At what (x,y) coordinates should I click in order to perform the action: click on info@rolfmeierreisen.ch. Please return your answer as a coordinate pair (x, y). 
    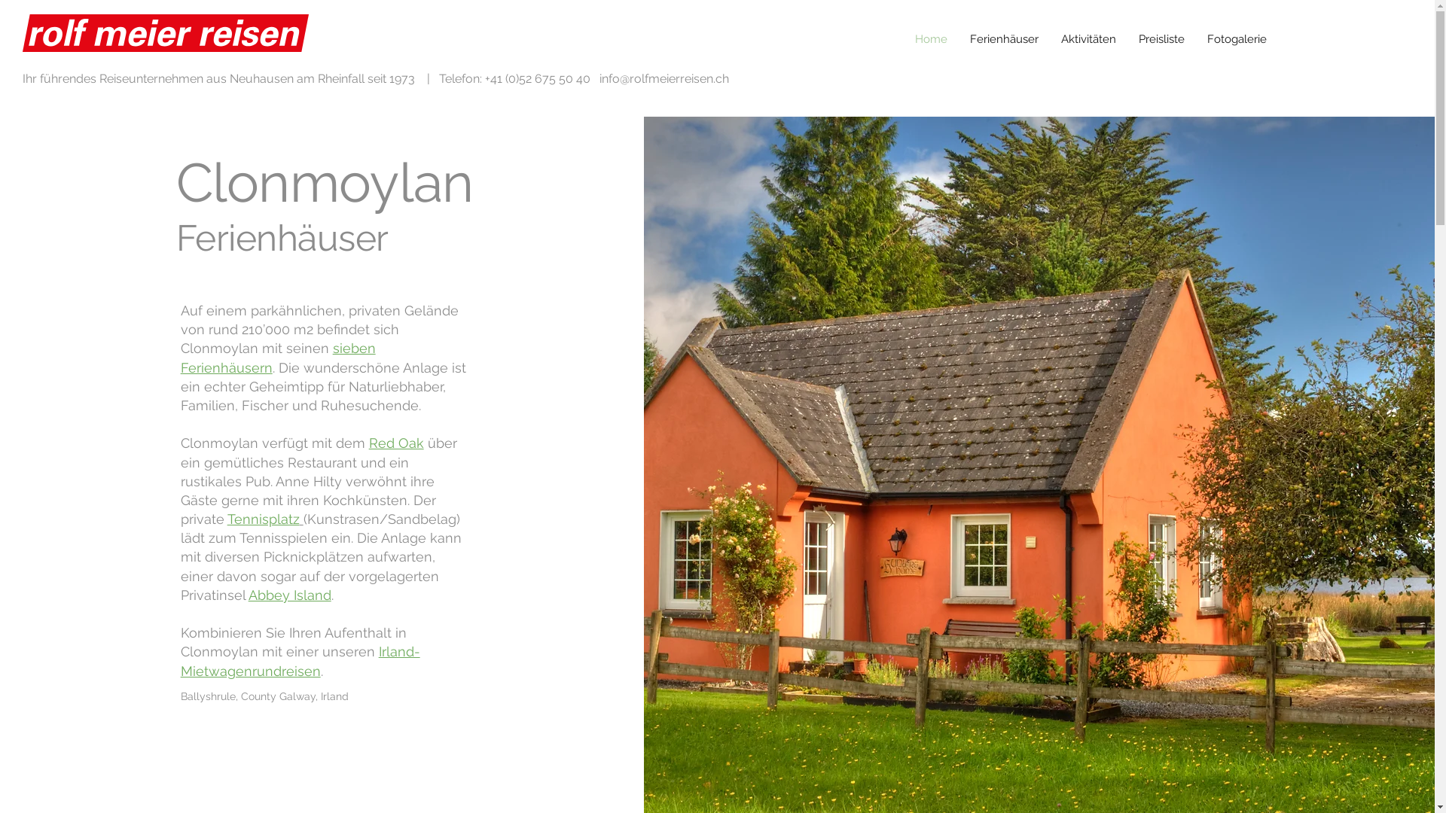
    Looking at the image, I should click on (664, 78).